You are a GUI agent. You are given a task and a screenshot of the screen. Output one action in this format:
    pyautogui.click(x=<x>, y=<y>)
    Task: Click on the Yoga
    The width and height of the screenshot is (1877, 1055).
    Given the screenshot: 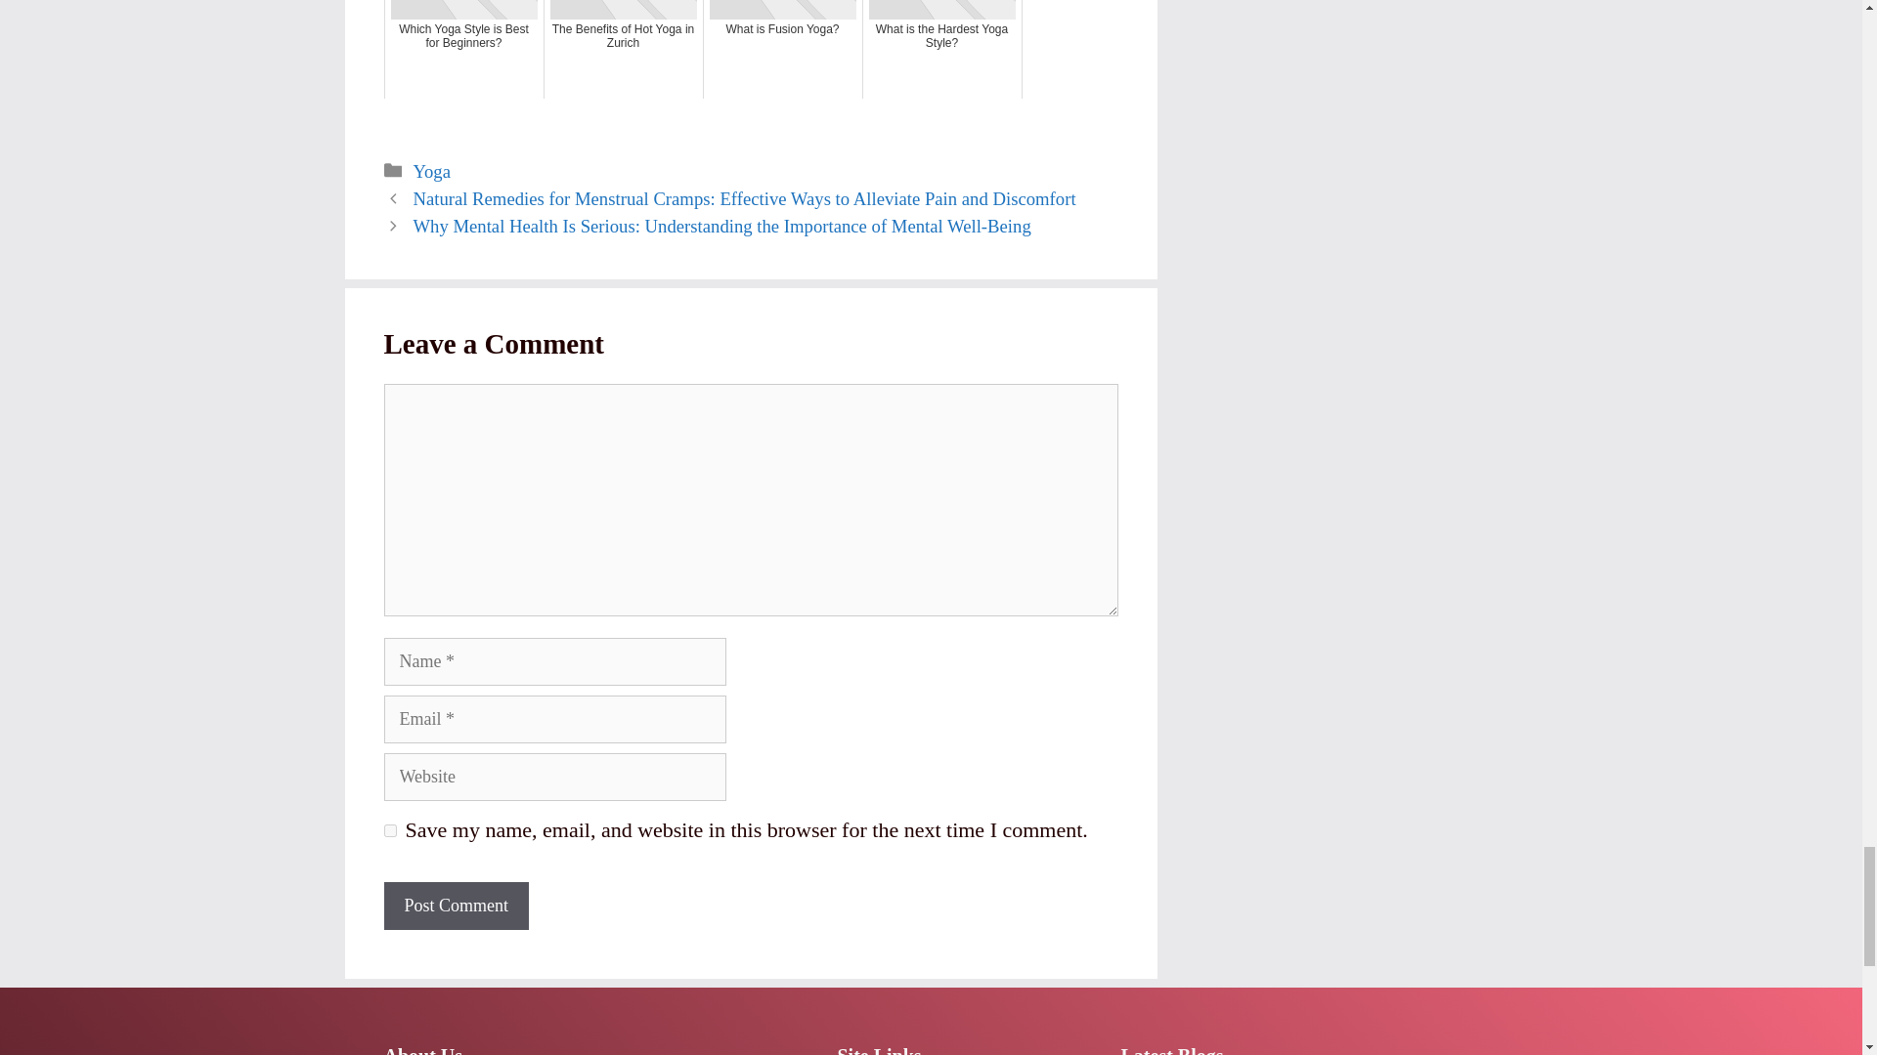 What is the action you would take?
    pyautogui.click(x=431, y=171)
    